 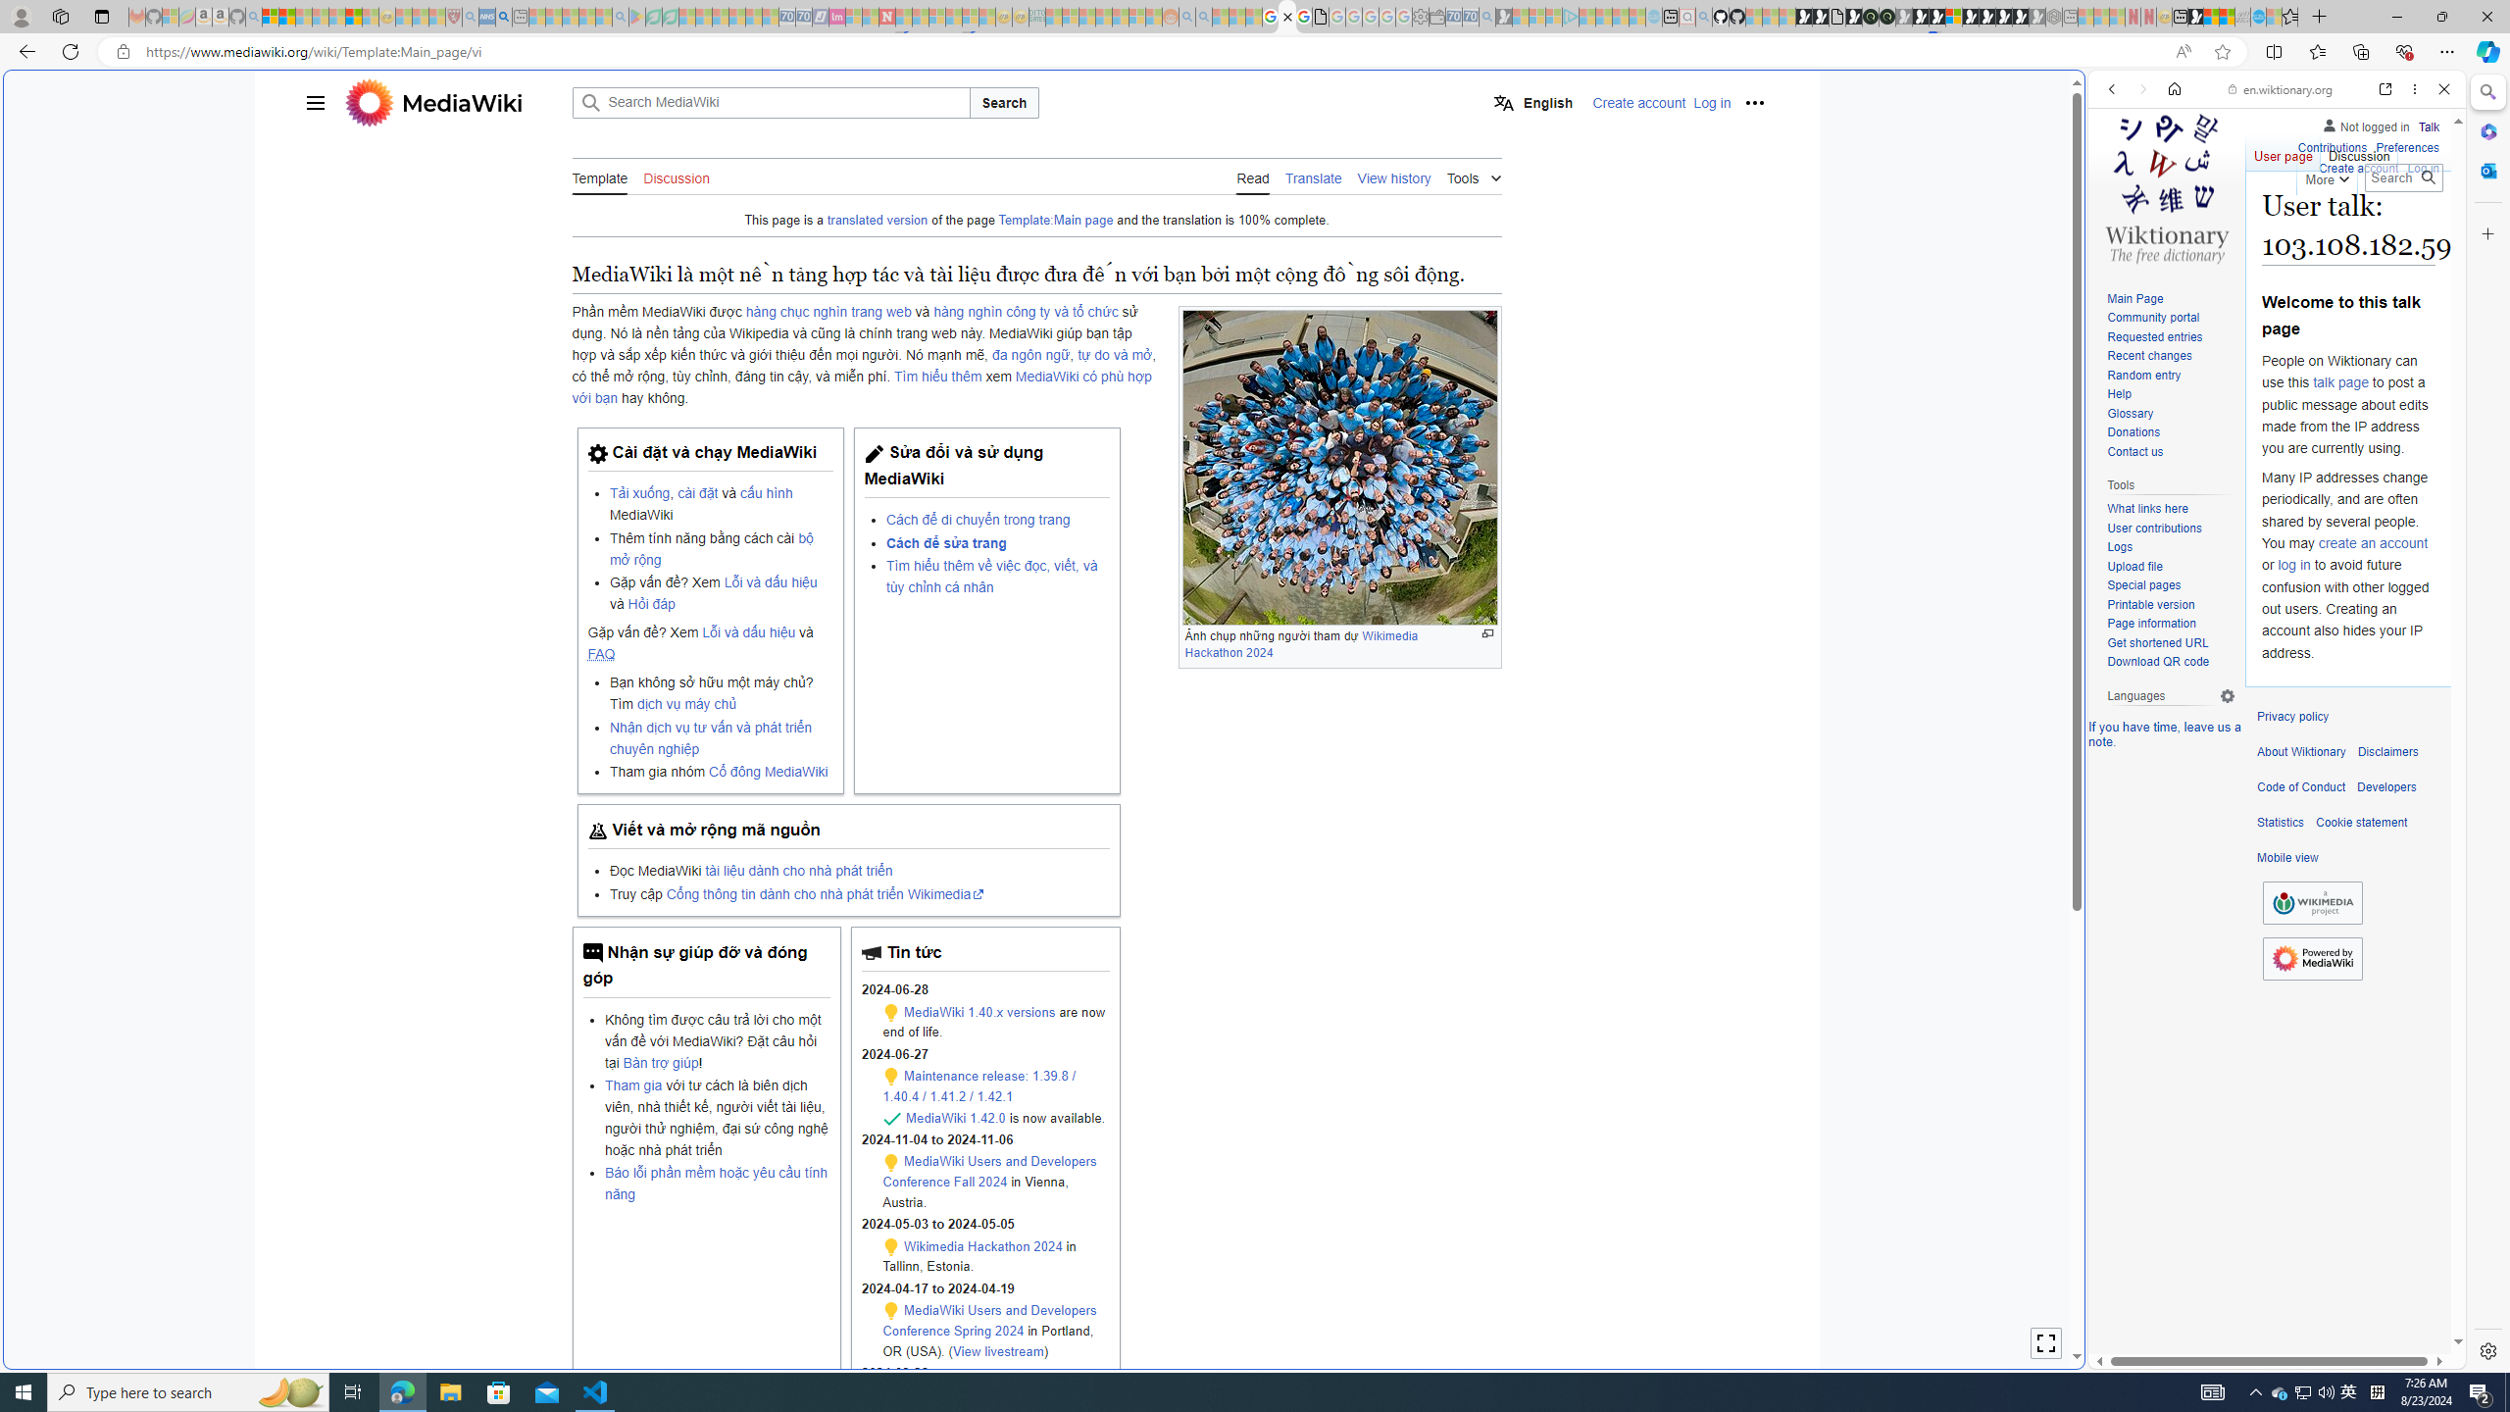 What do you see at coordinates (2281, 89) in the screenshot?
I see `en.wiktionary.org` at bounding box center [2281, 89].